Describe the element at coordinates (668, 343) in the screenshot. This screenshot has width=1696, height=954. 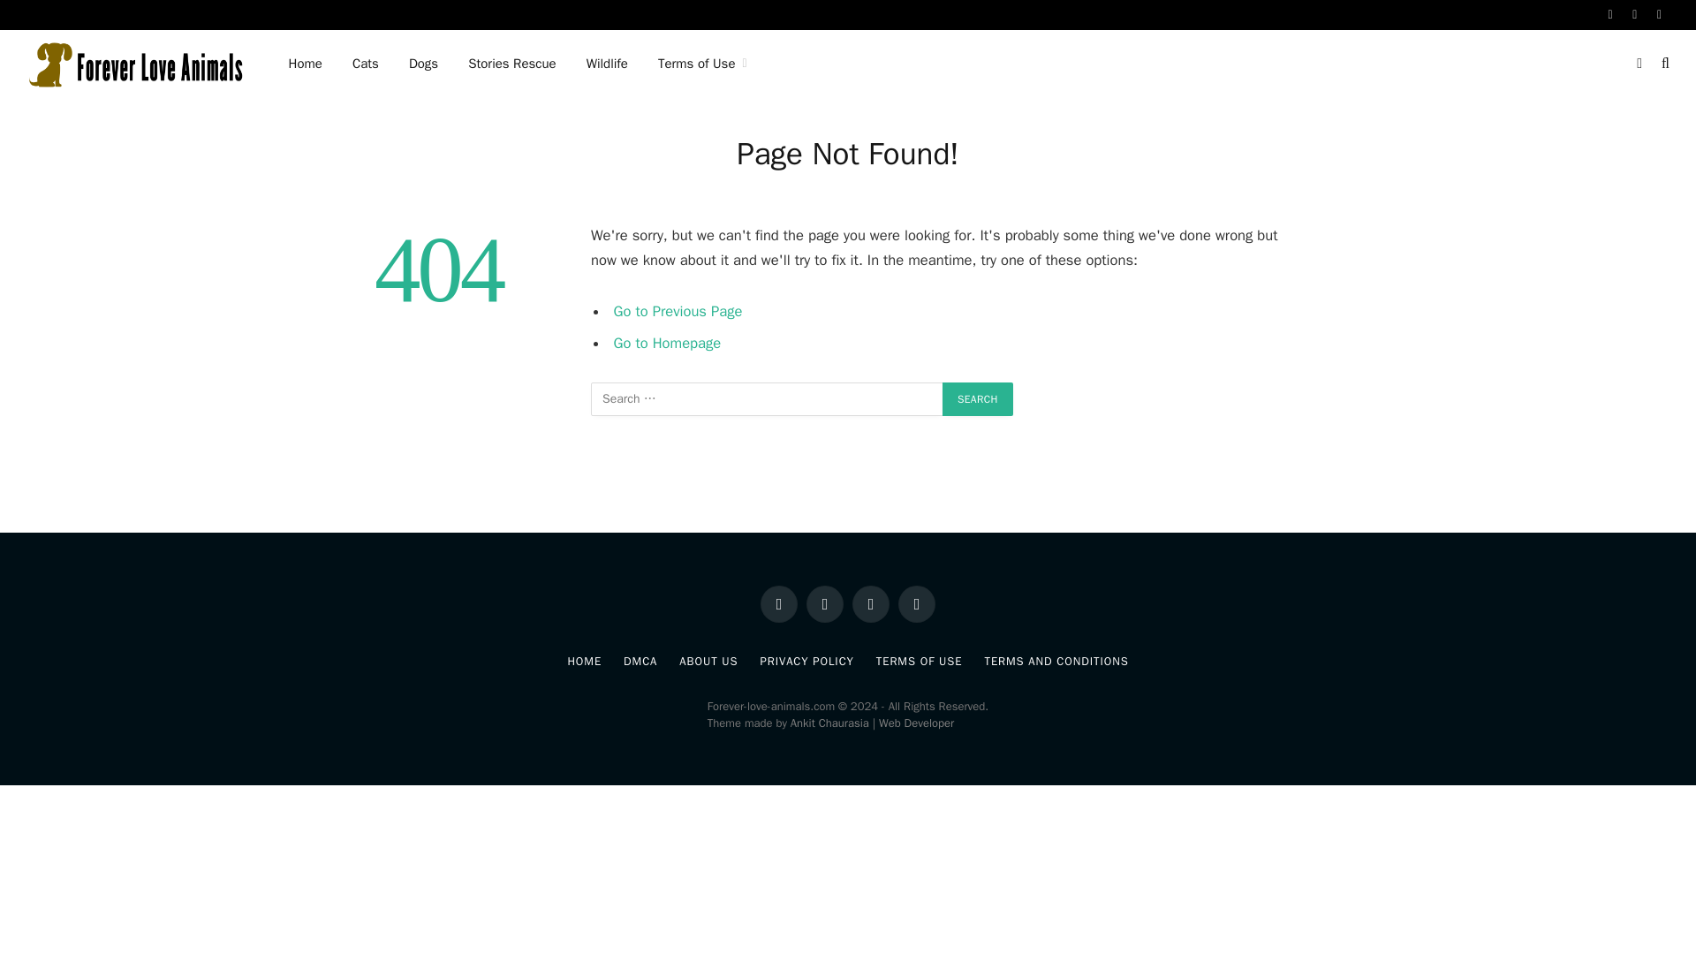
I see `Go to Homepage` at that location.